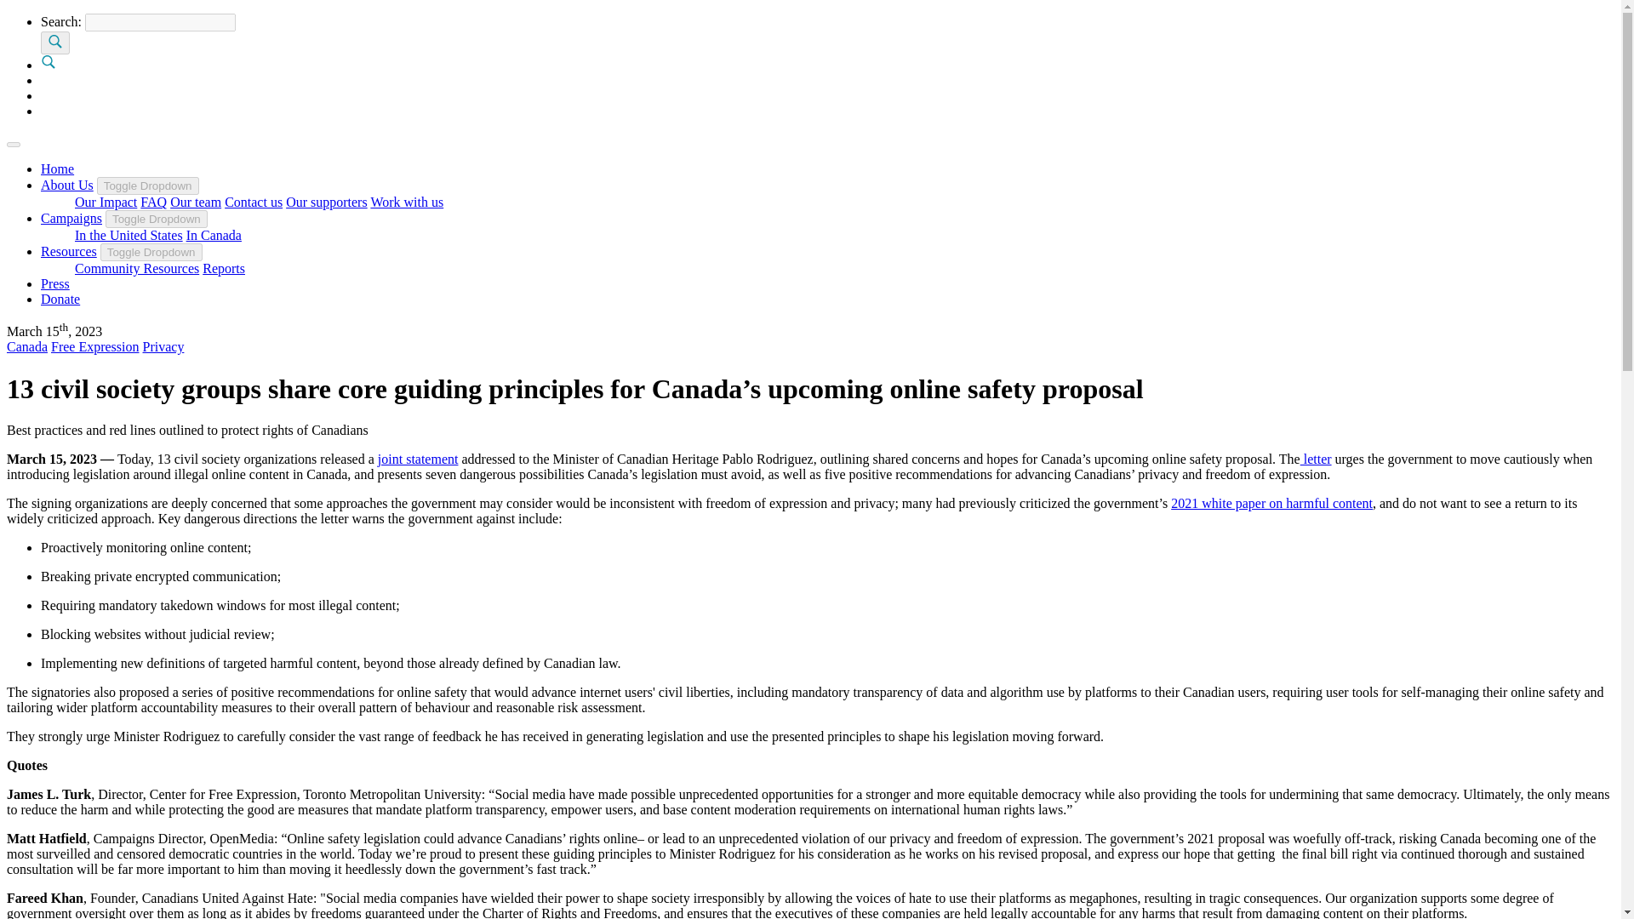 The height and width of the screenshot is (919, 1634). What do you see at coordinates (148, 186) in the screenshot?
I see `Toggle Dropdown` at bounding box center [148, 186].